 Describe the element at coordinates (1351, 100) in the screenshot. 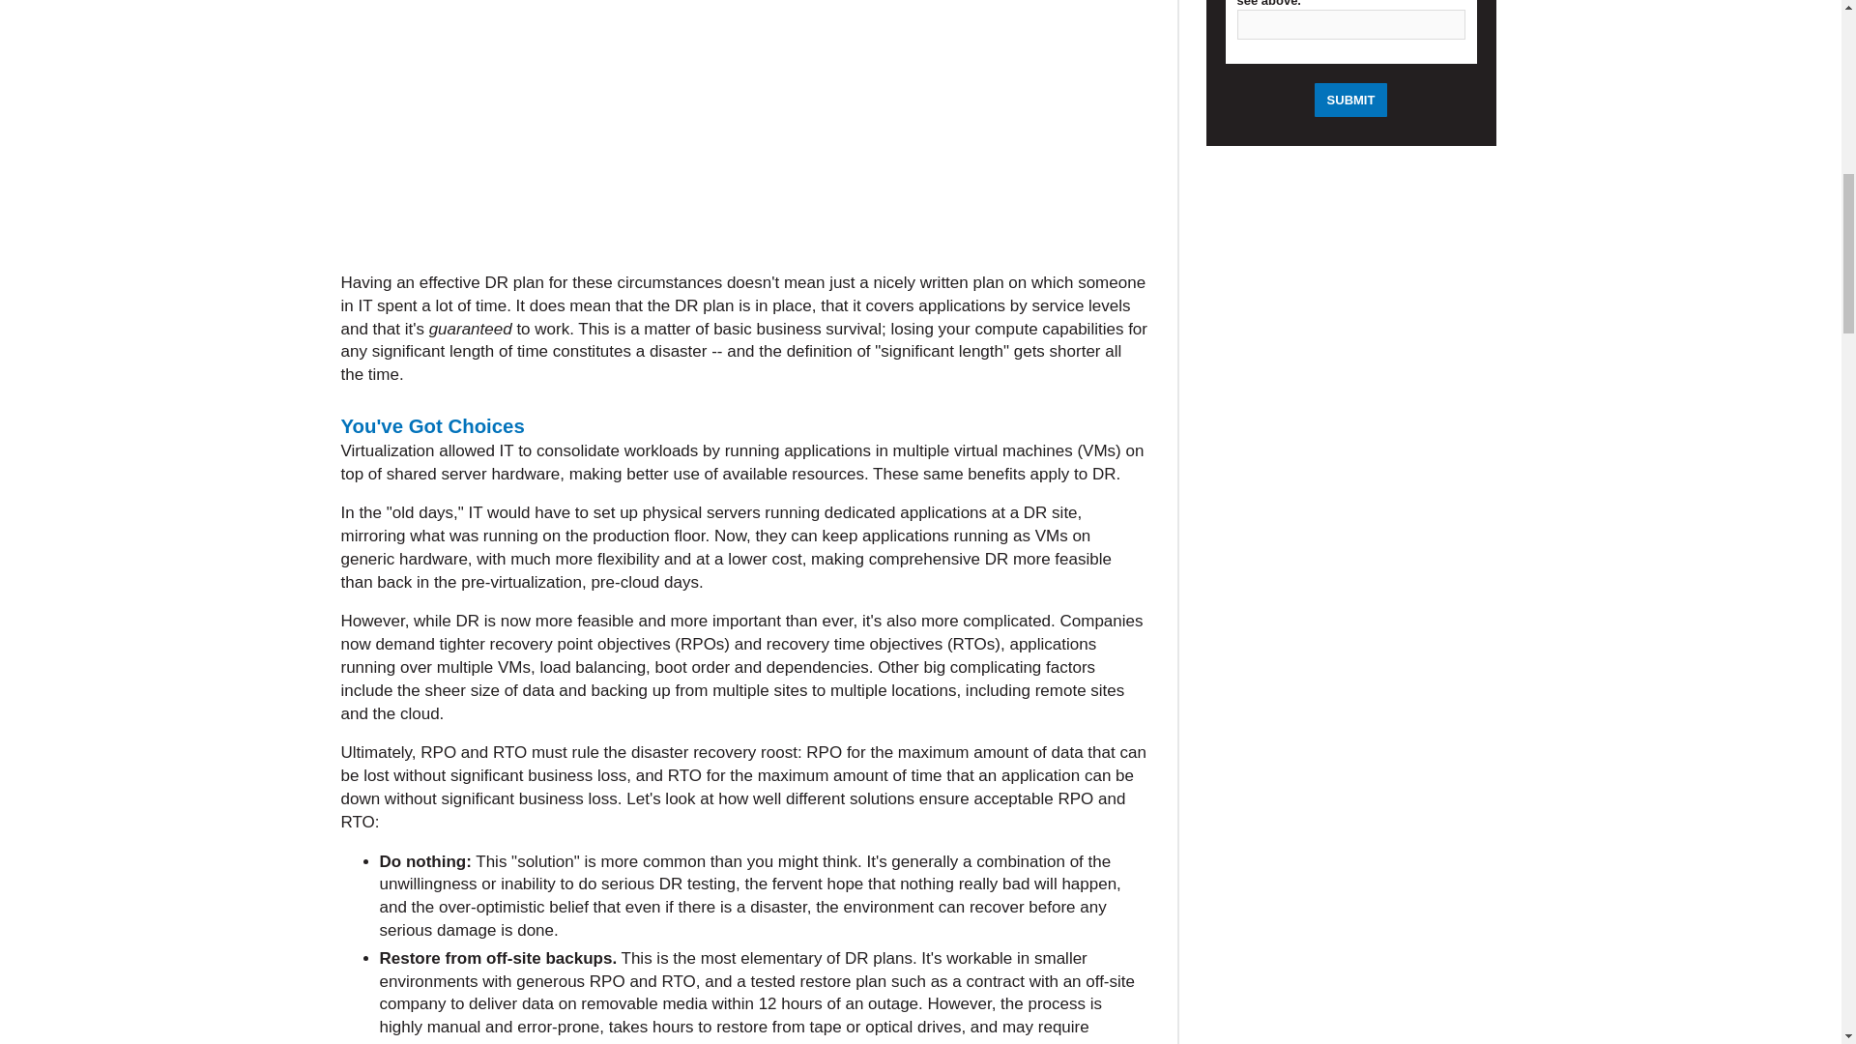

I see `Submit` at that location.